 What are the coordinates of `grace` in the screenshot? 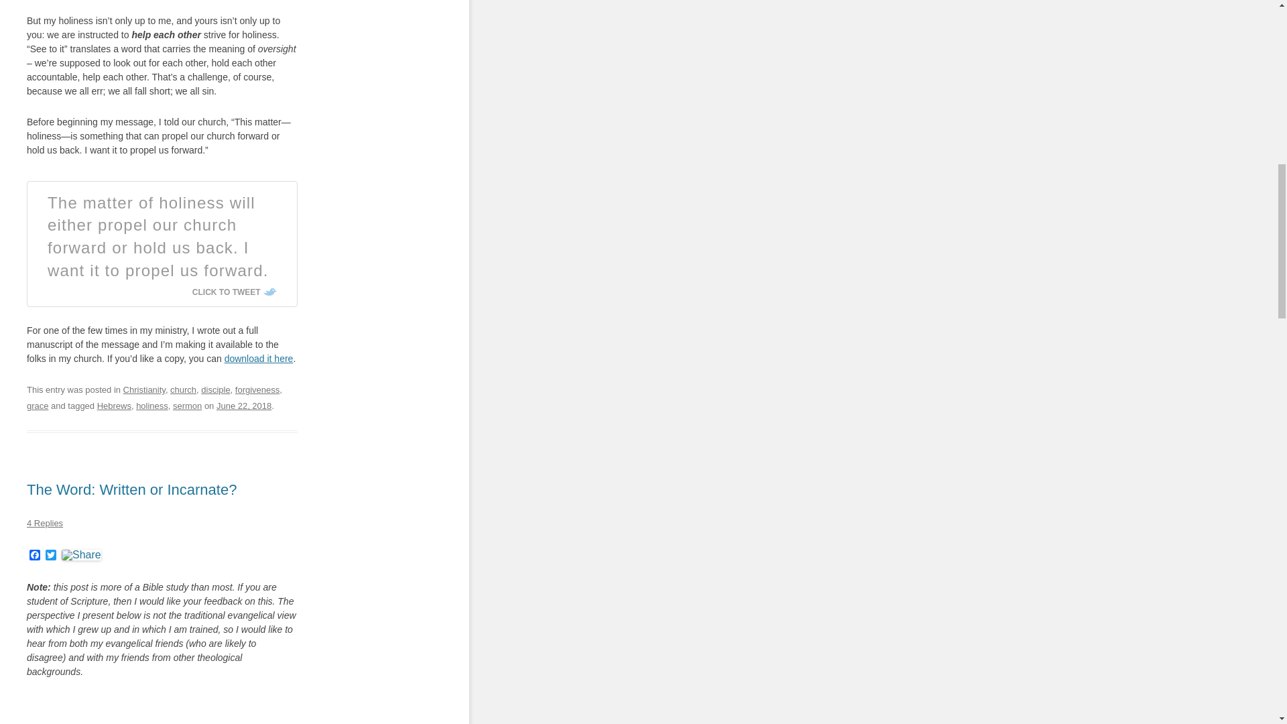 It's located at (38, 406).